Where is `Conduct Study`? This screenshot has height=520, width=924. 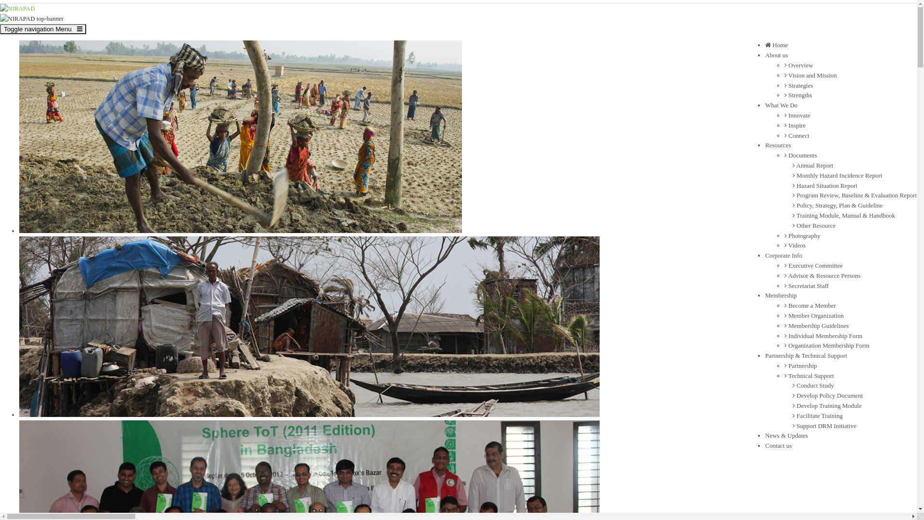 Conduct Study is located at coordinates (813, 385).